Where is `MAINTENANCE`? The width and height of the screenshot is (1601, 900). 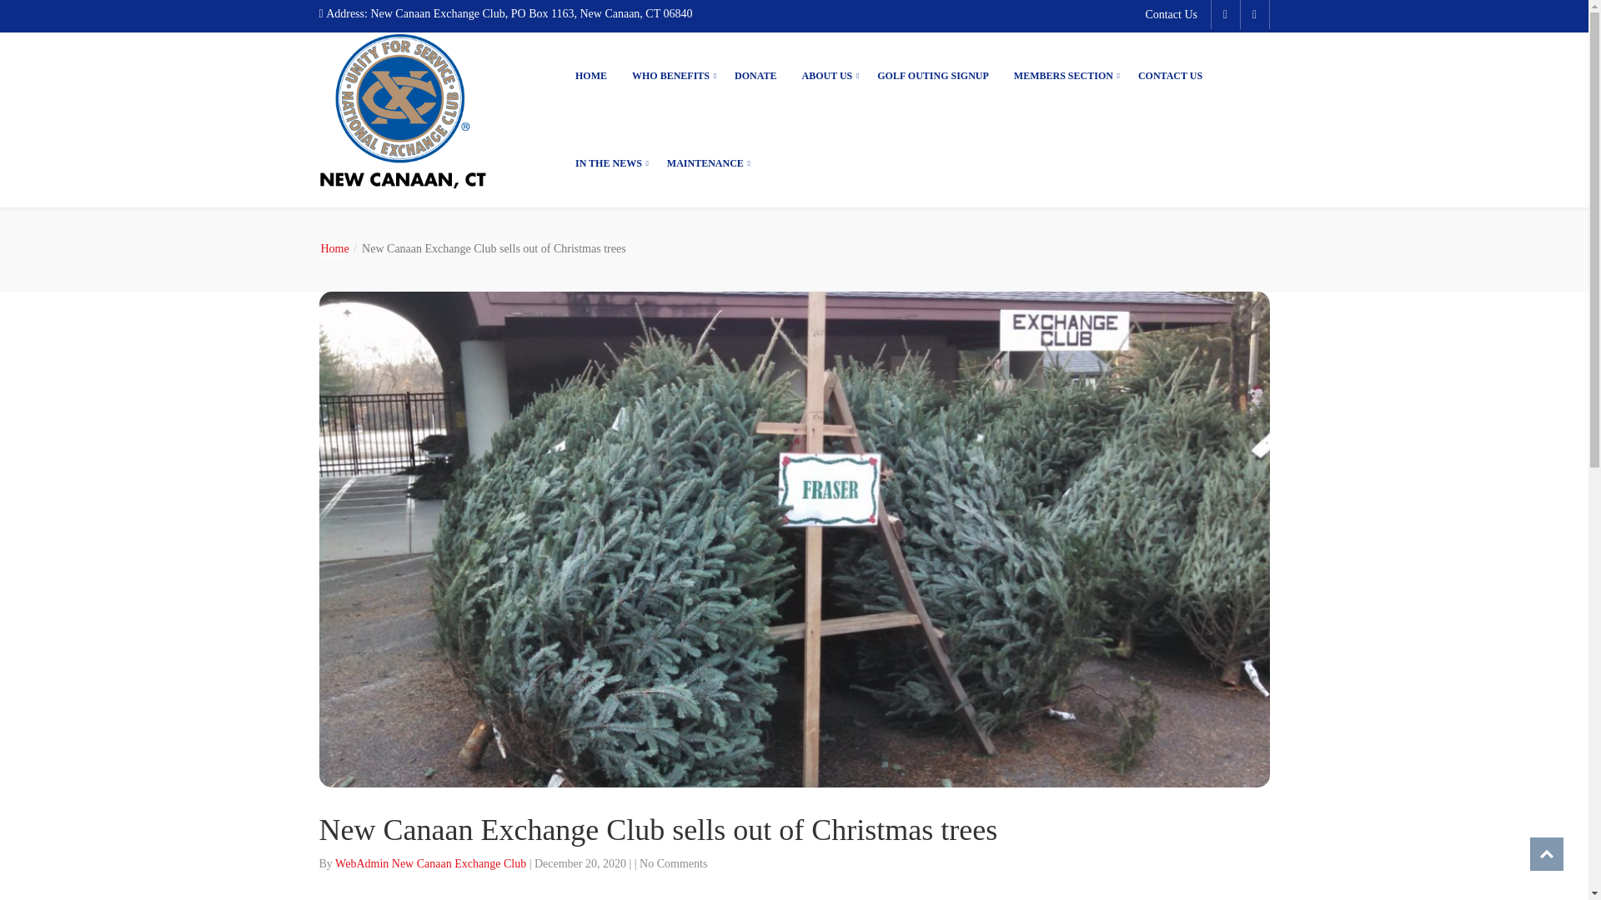
MAINTENANCE is located at coordinates (705, 163).